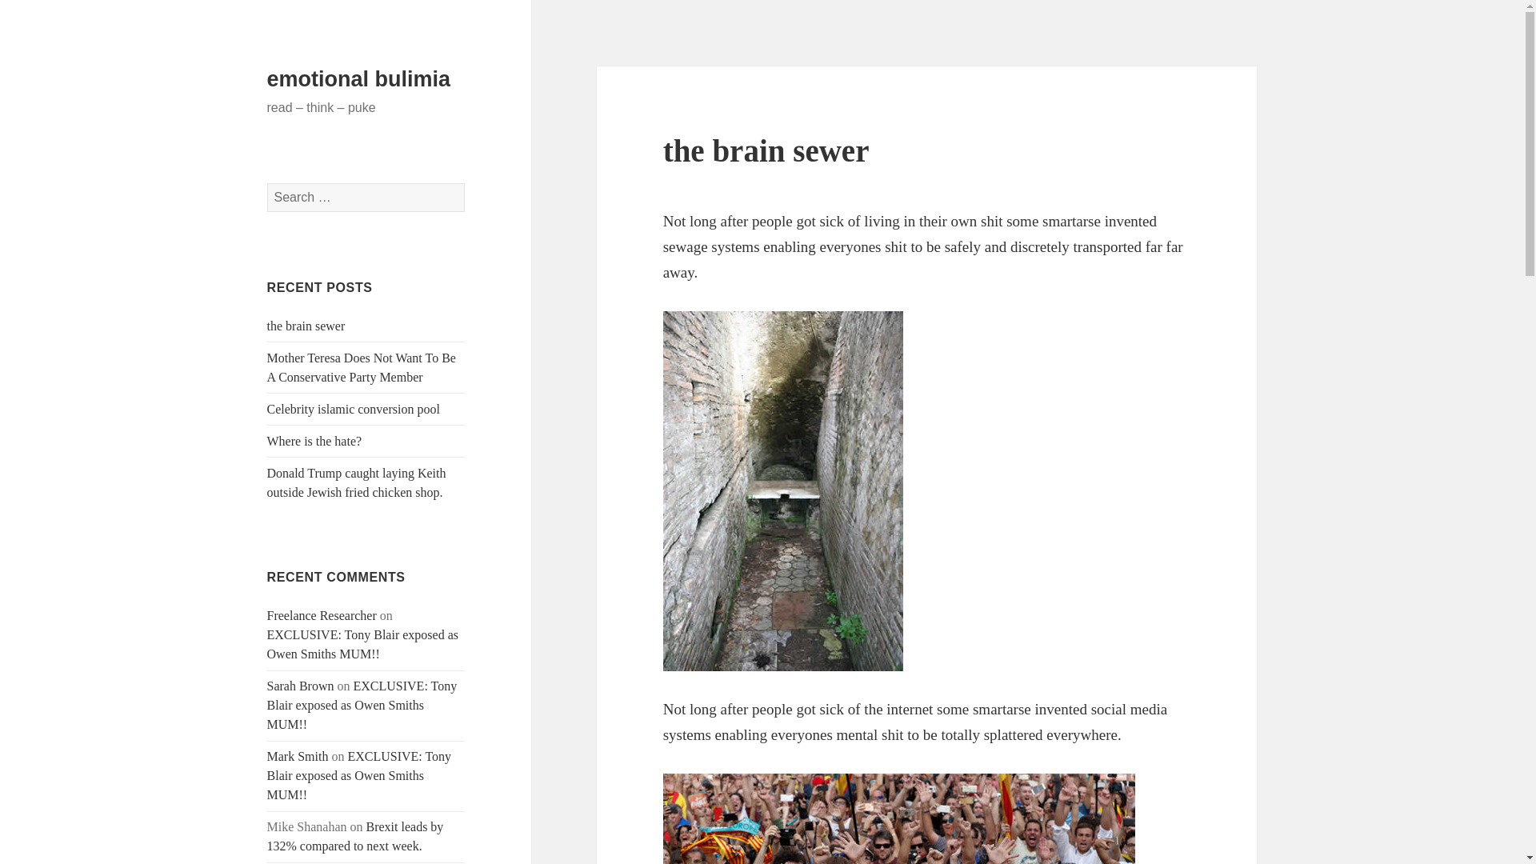 Image resolution: width=1536 pixels, height=864 pixels. Describe the element at coordinates (298, 756) in the screenshot. I see `Mark Smith` at that location.